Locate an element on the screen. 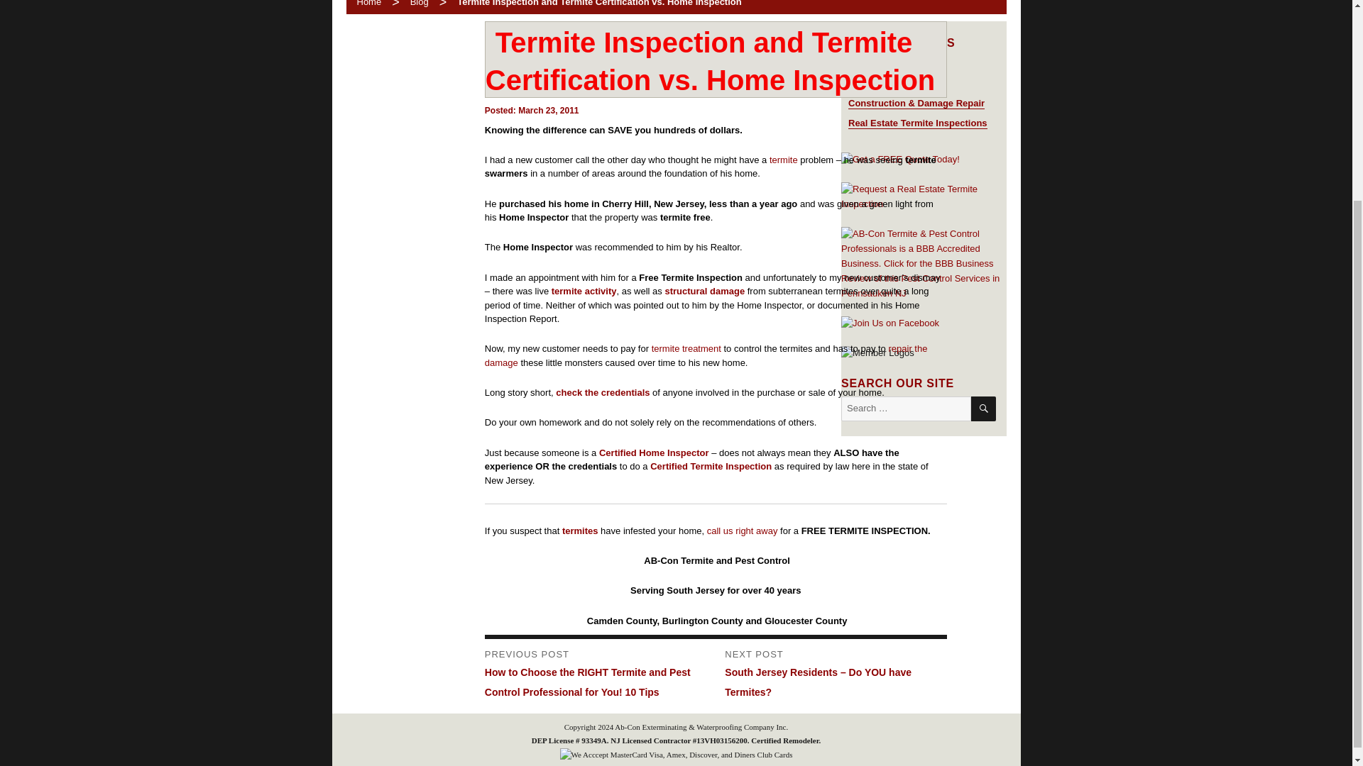 The width and height of the screenshot is (1363, 766). Pest Control is located at coordinates (875, 82).